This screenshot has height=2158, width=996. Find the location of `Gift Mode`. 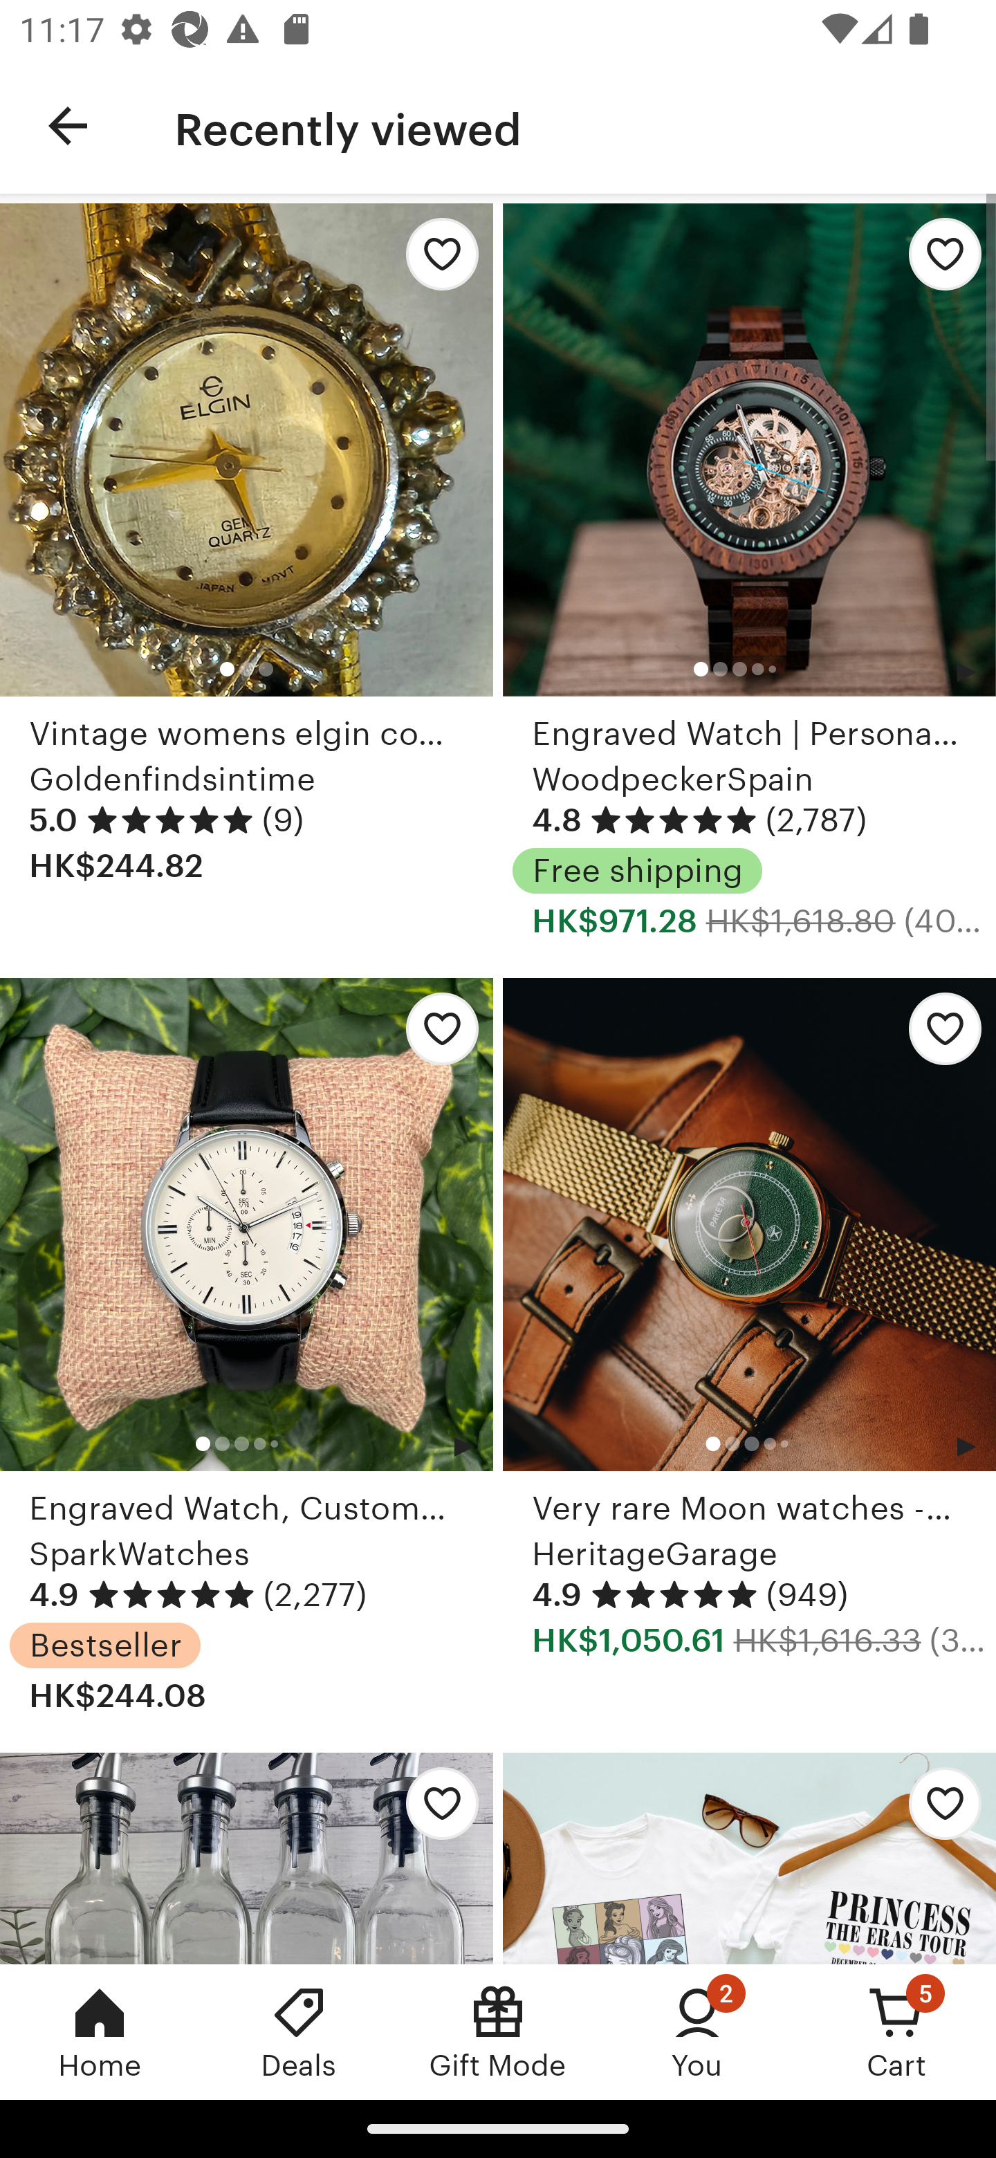

Gift Mode is located at coordinates (498, 2031).